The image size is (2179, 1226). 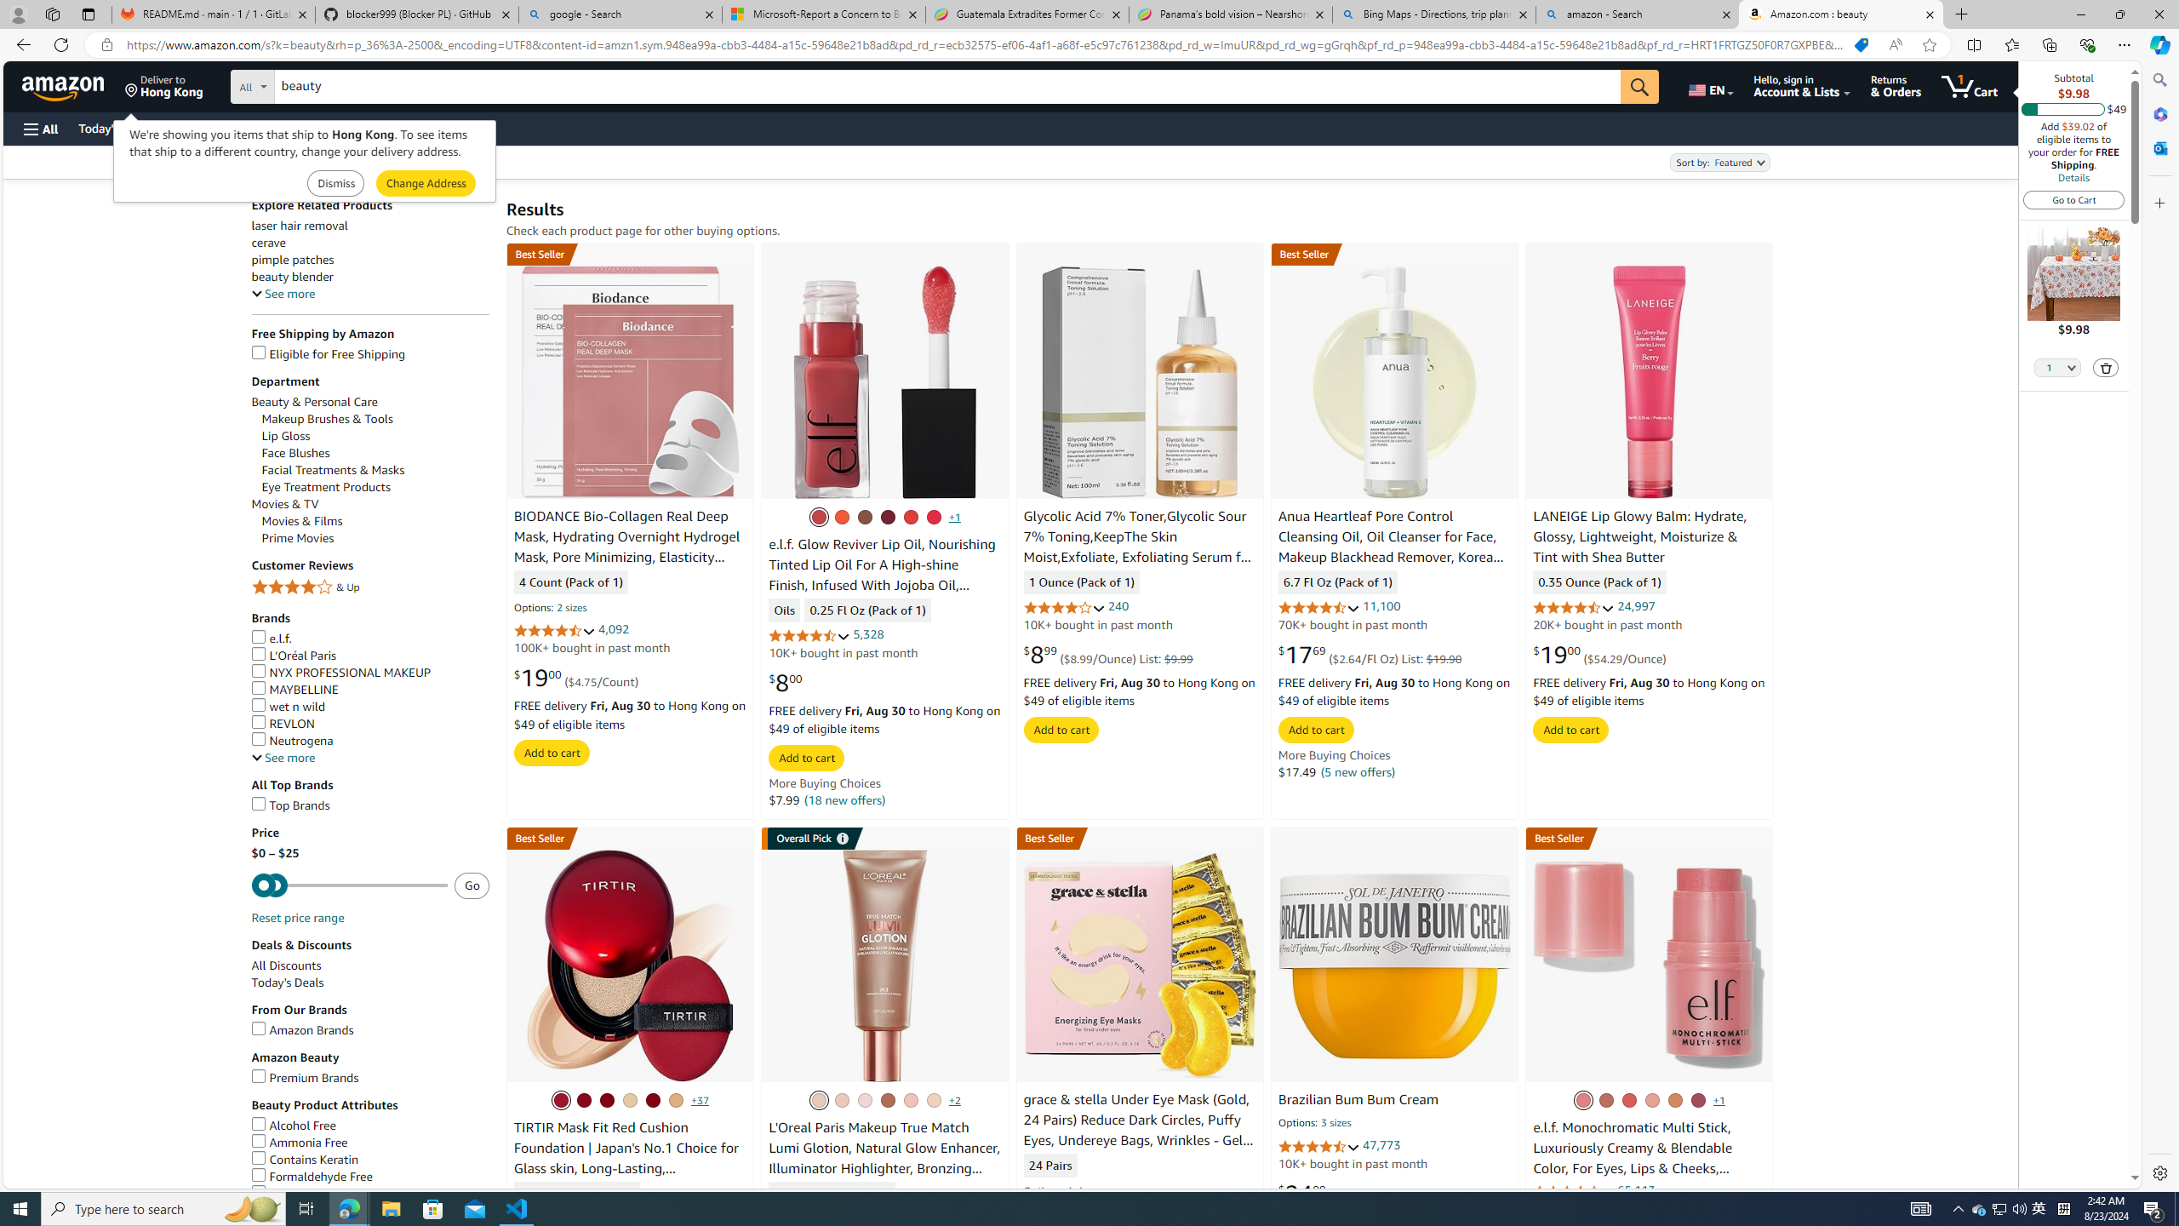 I want to click on Hello, sign in Account & Lists, so click(x=1801, y=86).